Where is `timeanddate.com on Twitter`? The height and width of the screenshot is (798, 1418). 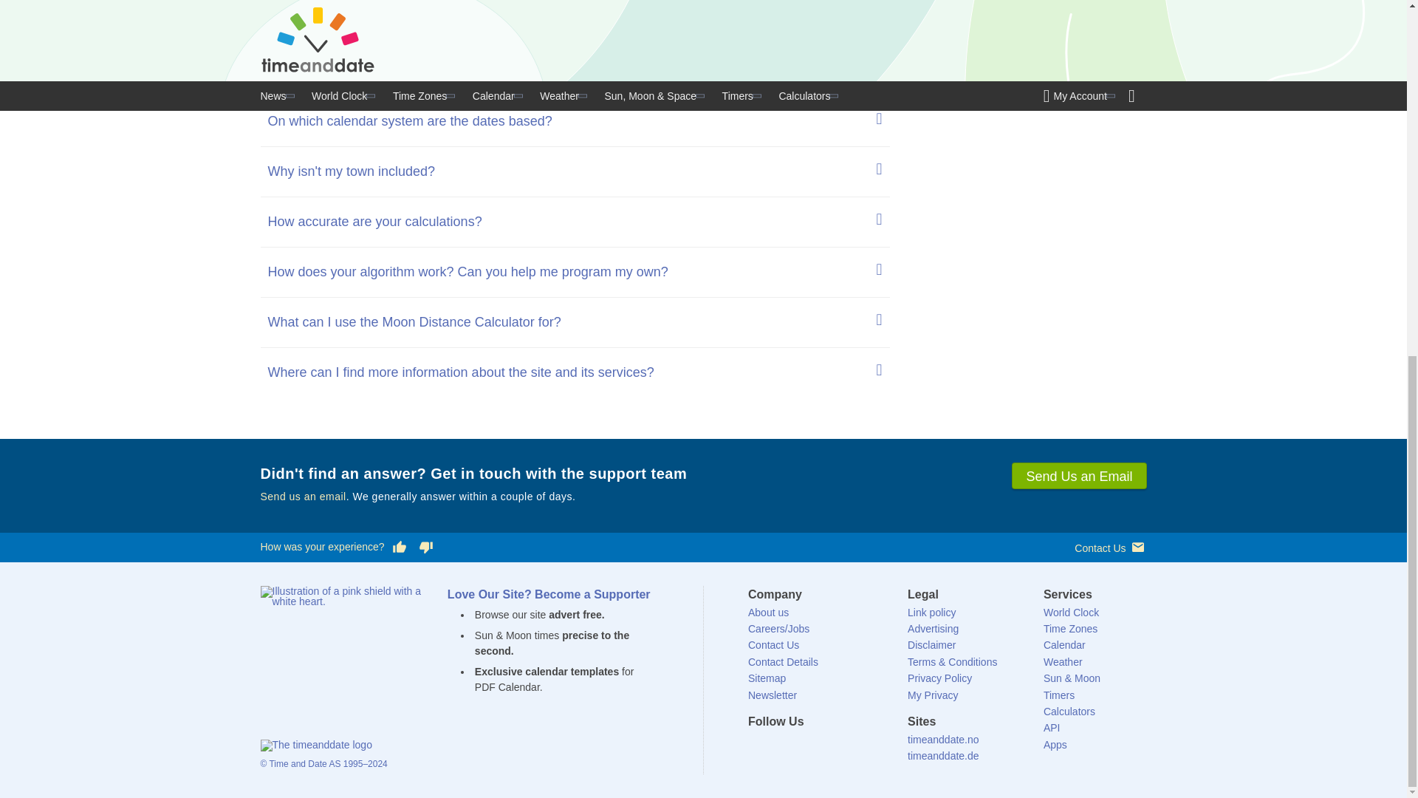
timeanddate.com on Twitter is located at coordinates (781, 743).